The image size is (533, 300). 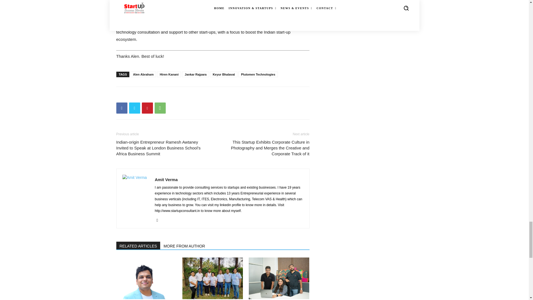 What do you see at coordinates (122, 108) in the screenshot?
I see `Facebook` at bounding box center [122, 108].